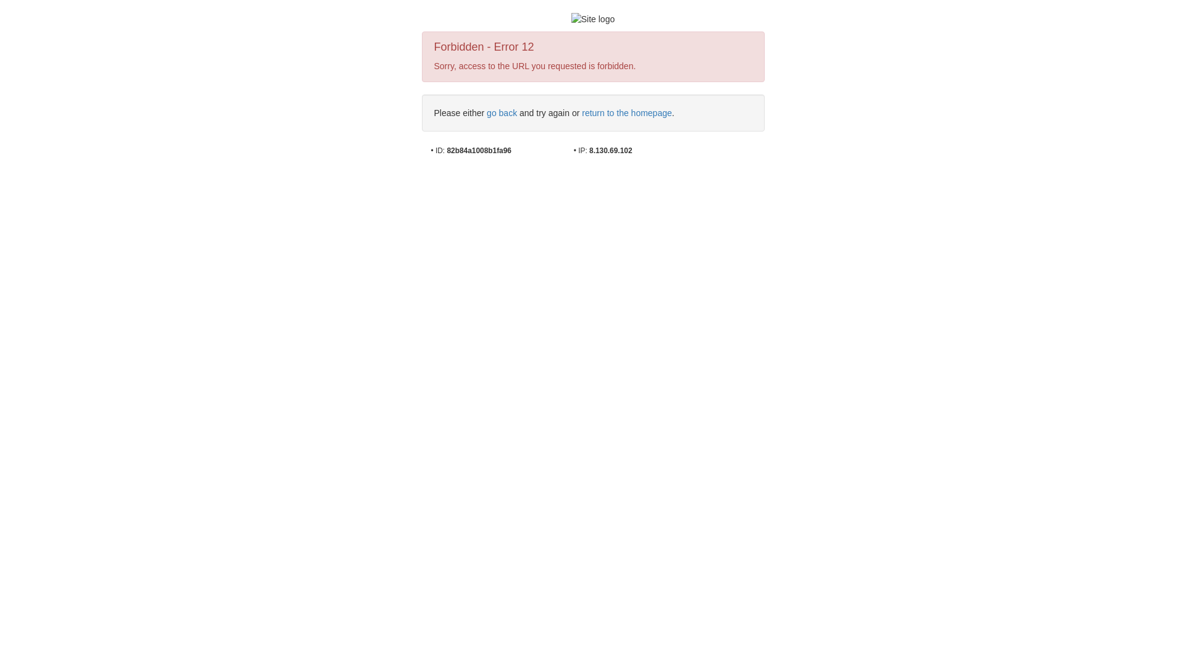 This screenshot has width=1186, height=667. I want to click on return to the homepage, so click(627, 113).